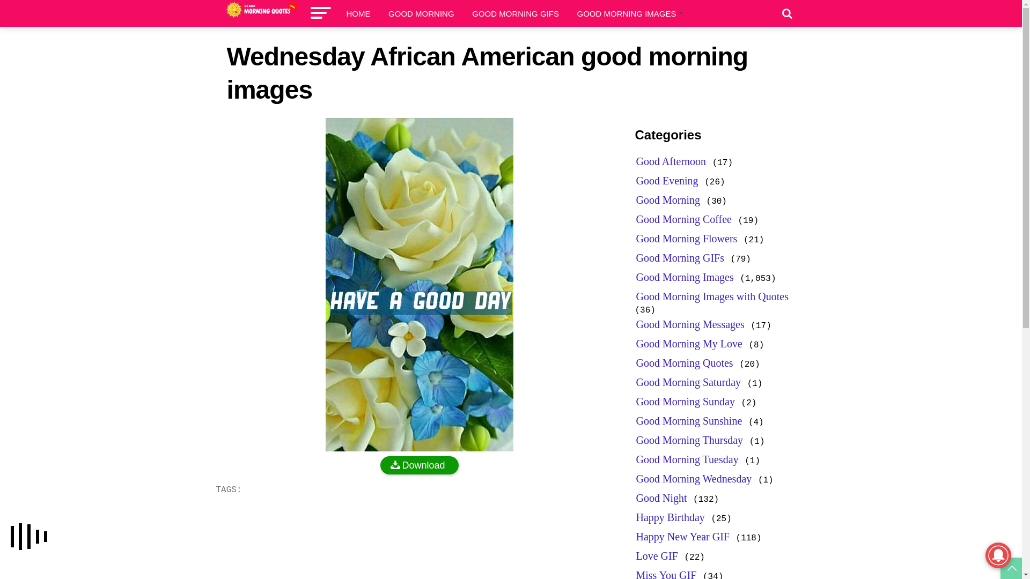 The image size is (1030, 579). What do you see at coordinates (686, 402) in the screenshot?
I see `Good Morning Sunday` at bounding box center [686, 402].